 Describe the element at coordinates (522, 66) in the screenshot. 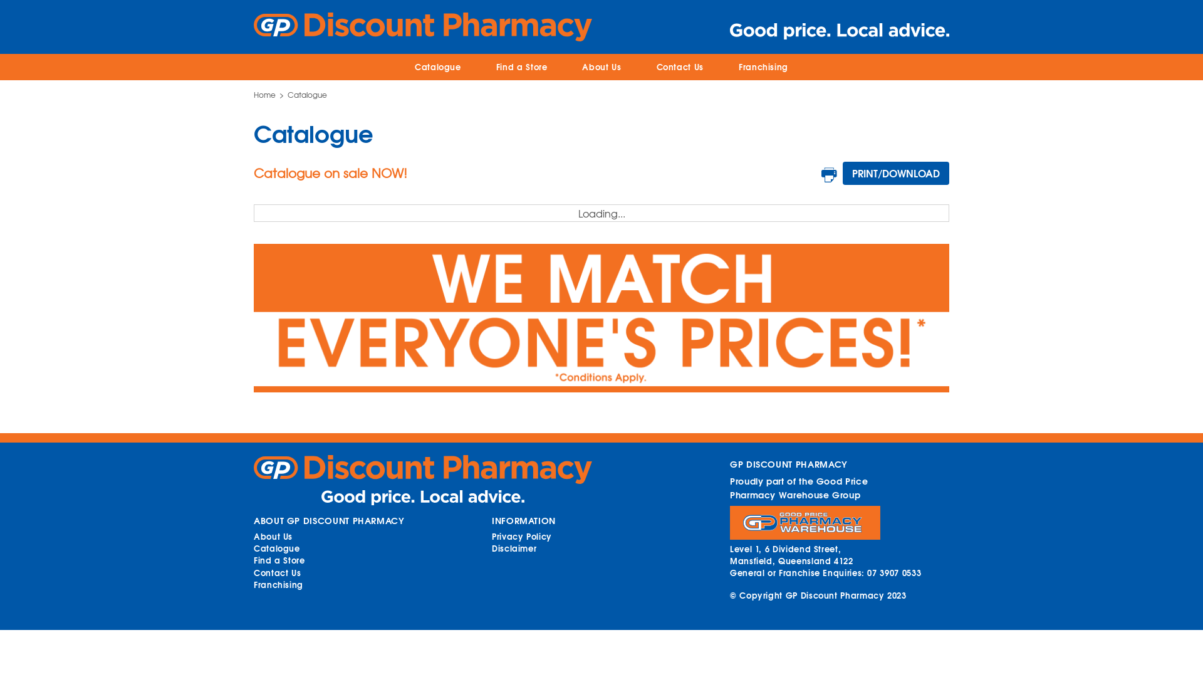

I see `Find a Store` at that location.